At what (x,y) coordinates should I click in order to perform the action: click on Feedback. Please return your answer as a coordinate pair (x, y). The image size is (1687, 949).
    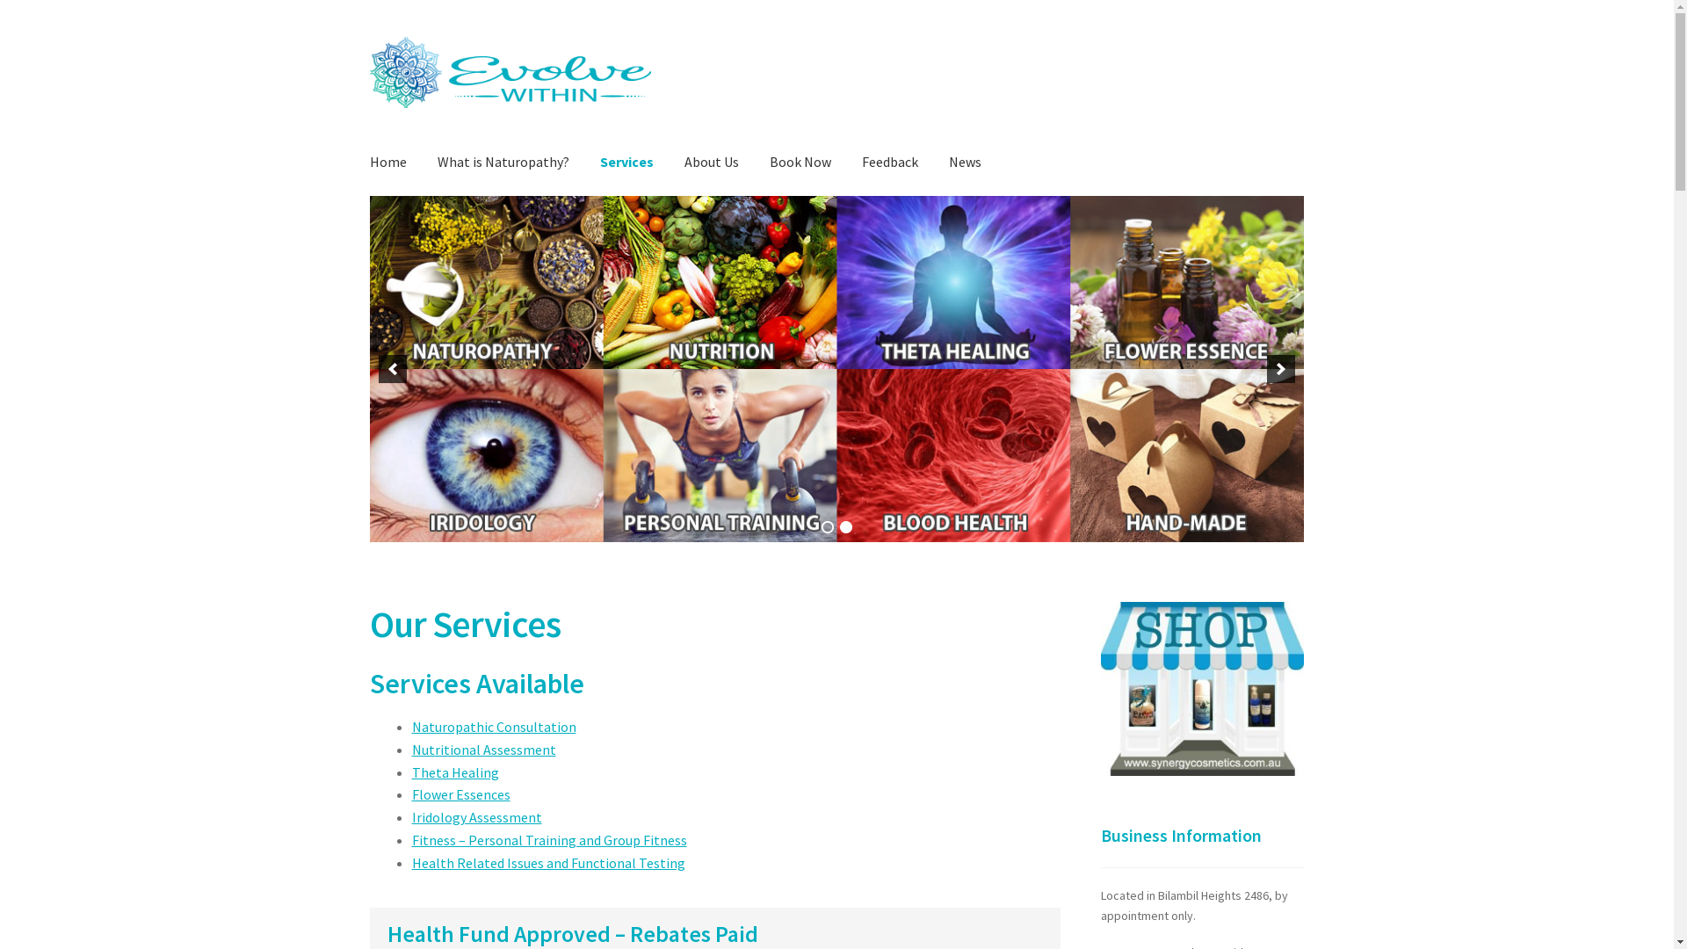
    Looking at the image, I should click on (889, 163).